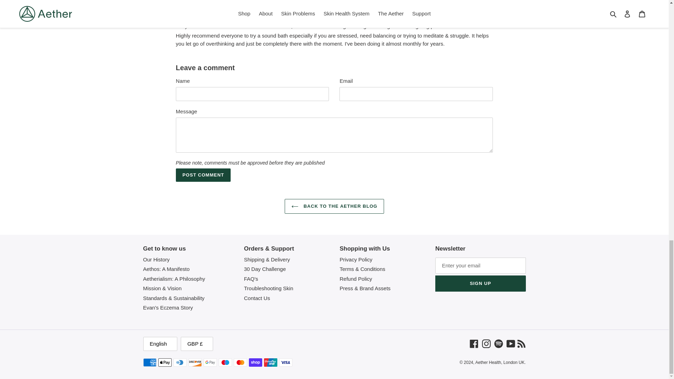 The image size is (674, 379). I want to click on Visa, so click(285, 362).